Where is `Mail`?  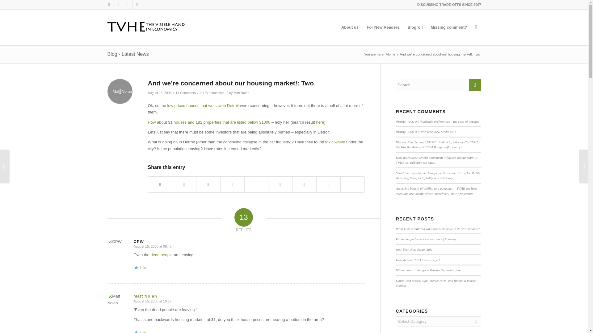 Mail is located at coordinates (137, 5).